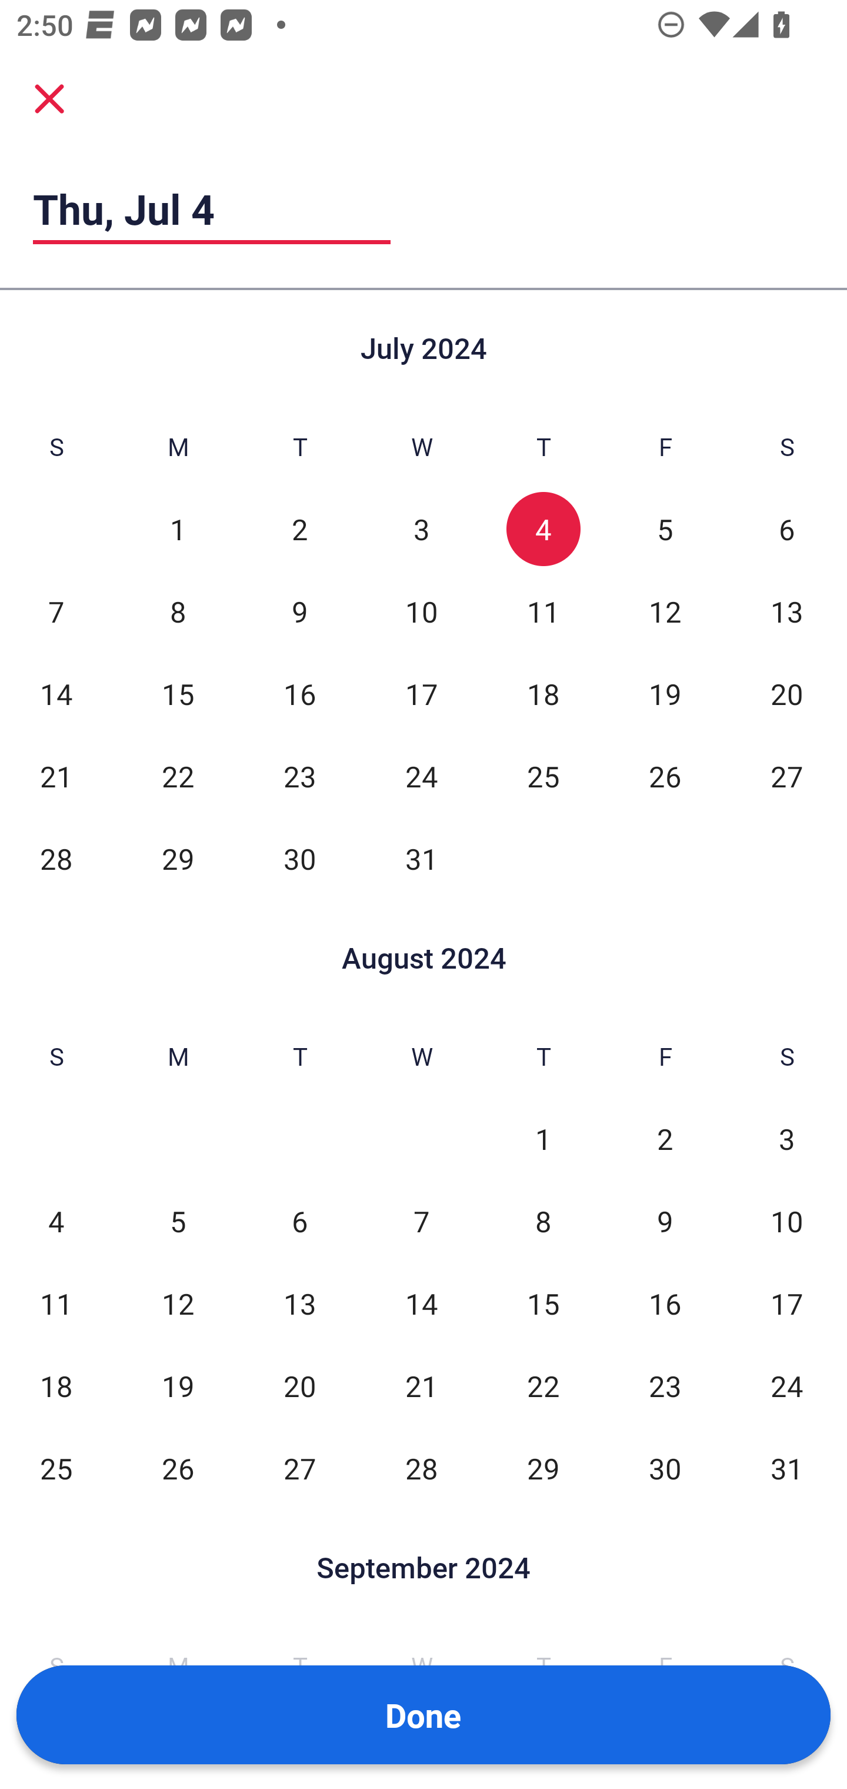  Describe the element at coordinates (178, 1222) in the screenshot. I see `5 Mon, Aug 5, Not Selected` at that location.